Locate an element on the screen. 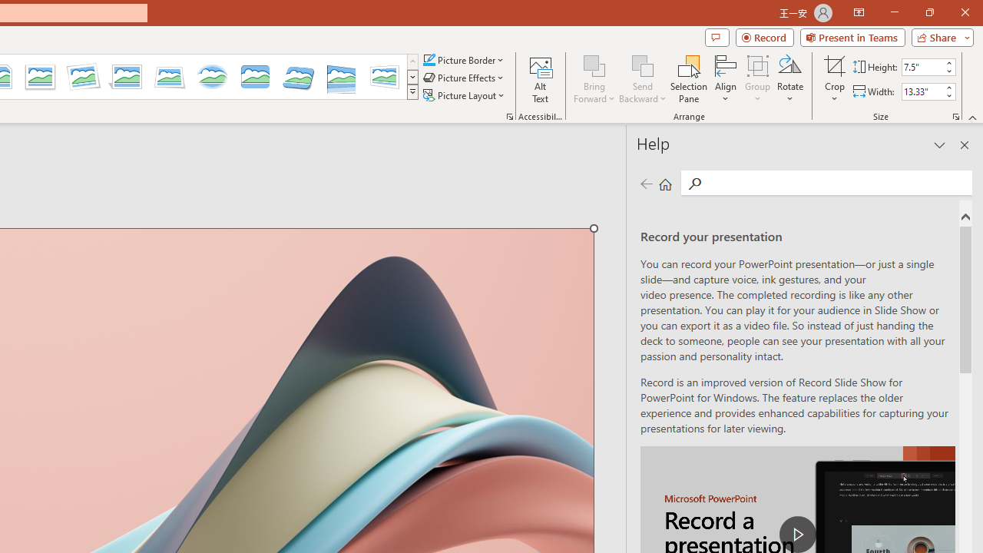 The width and height of the screenshot is (983, 553). Ribbon Display Options is located at coordinates (859, 12).